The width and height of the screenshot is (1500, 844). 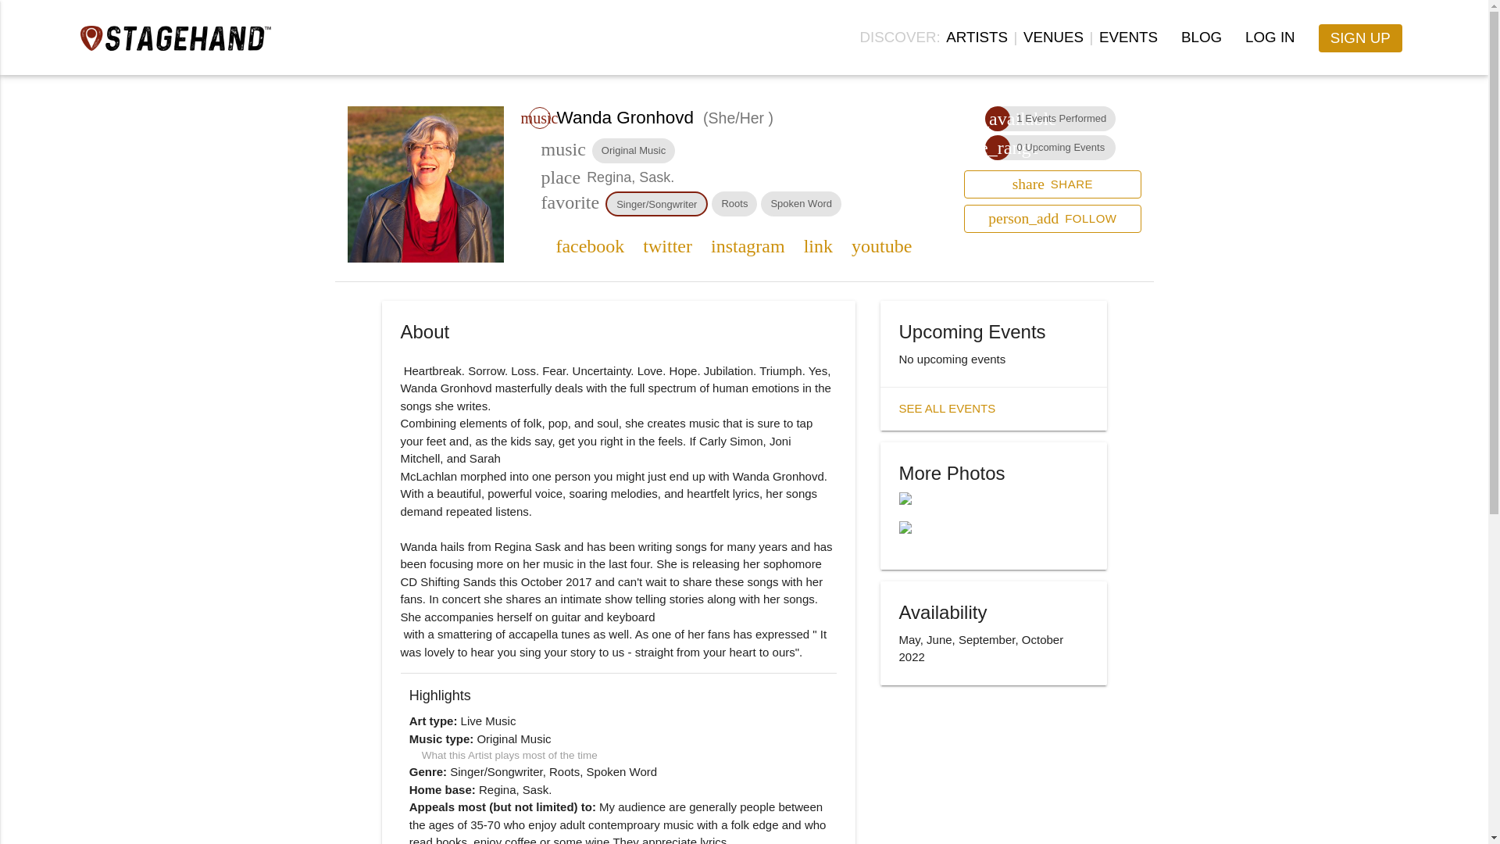 What do you see at coordinates (1202, 37) in the screenshot?
I see `SEE ALL EVENTS` at bounding box center [1202, 37].